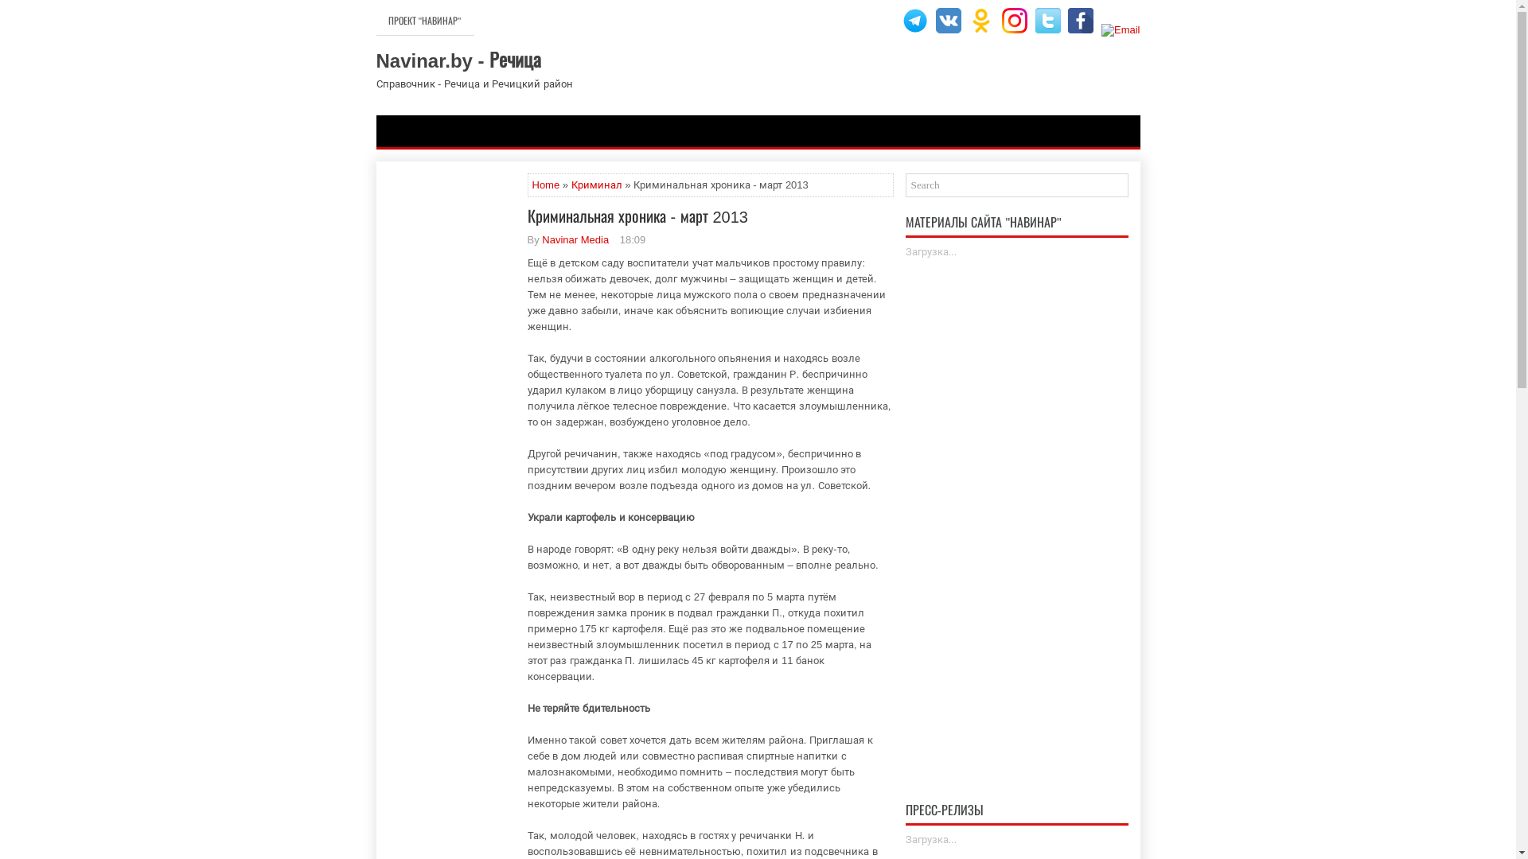 Image resolution: width=1528 pixels, height=859 pixels. What do you see at coordinates (1017, 185) in the screenshot?
I see `Type and hit enter` at bounding box center [1017, 185].